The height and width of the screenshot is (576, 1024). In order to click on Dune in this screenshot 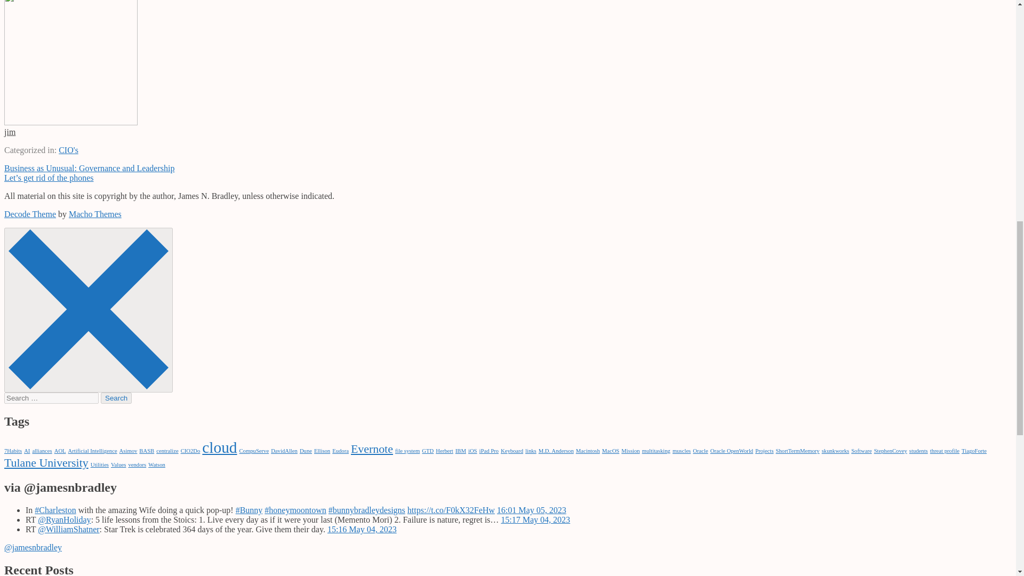, I will do `click(306, 451)`.